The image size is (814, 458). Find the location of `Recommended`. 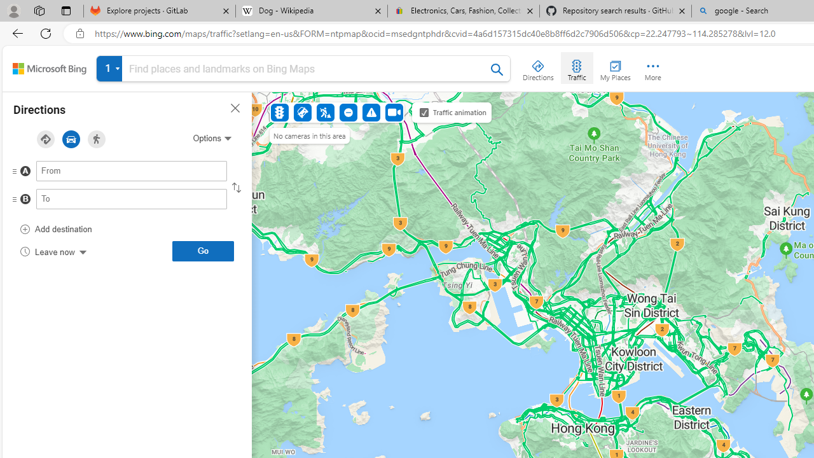

Recommended is located at coordinates (45, 139).